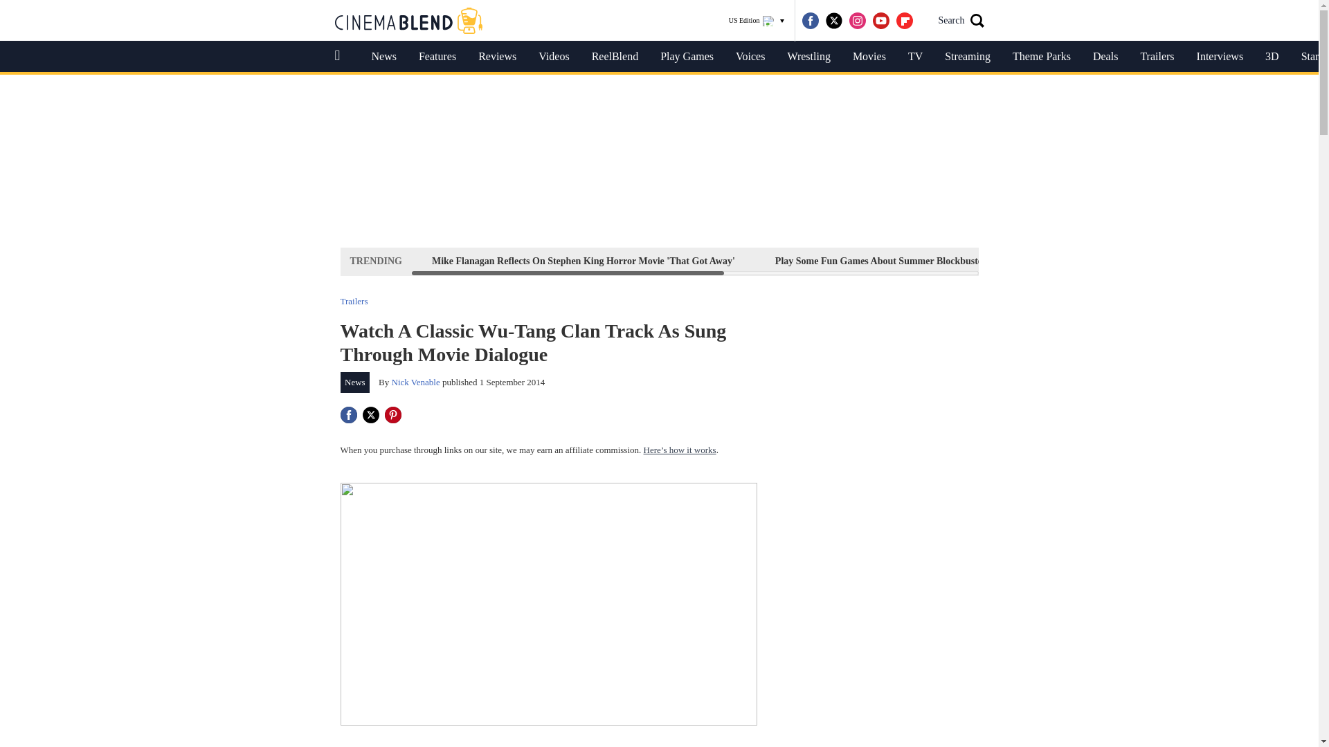  I want to click on Features, so click(437, 57).